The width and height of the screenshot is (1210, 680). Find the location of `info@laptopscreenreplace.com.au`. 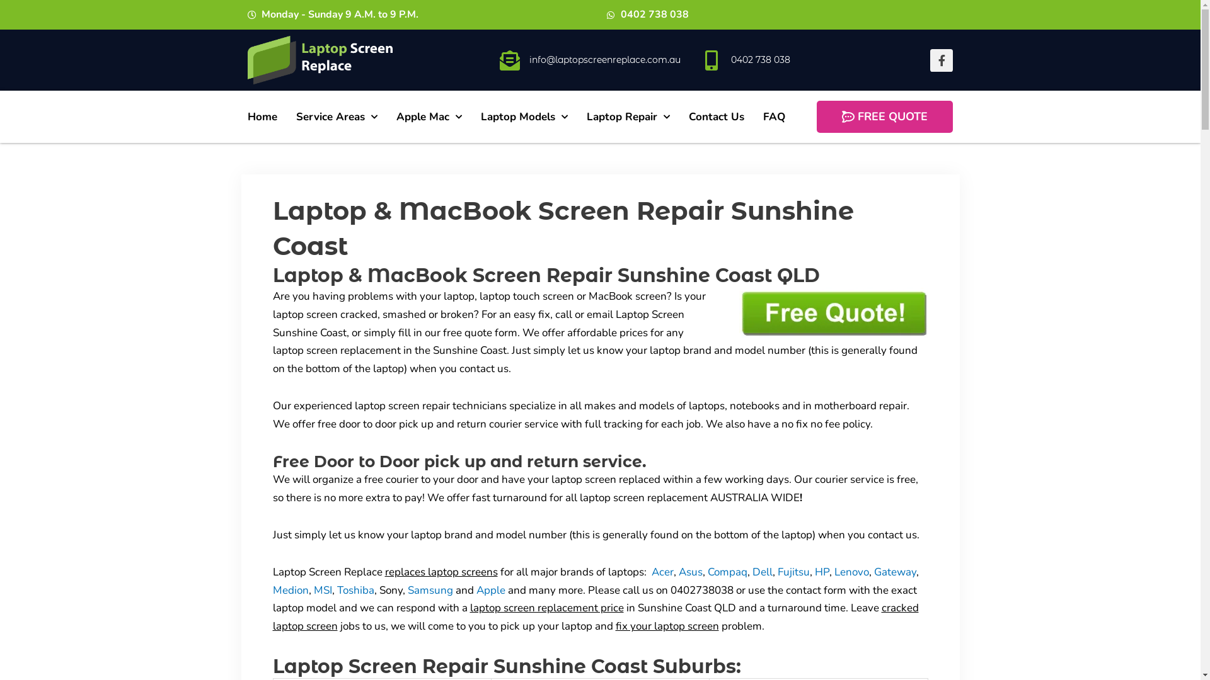

info@laptopscreenreplace.com.au is located at coordinates (605, 60).